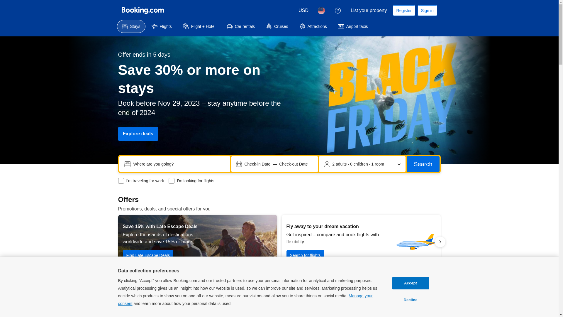  I want to click on Attractions, so click(313, 26).